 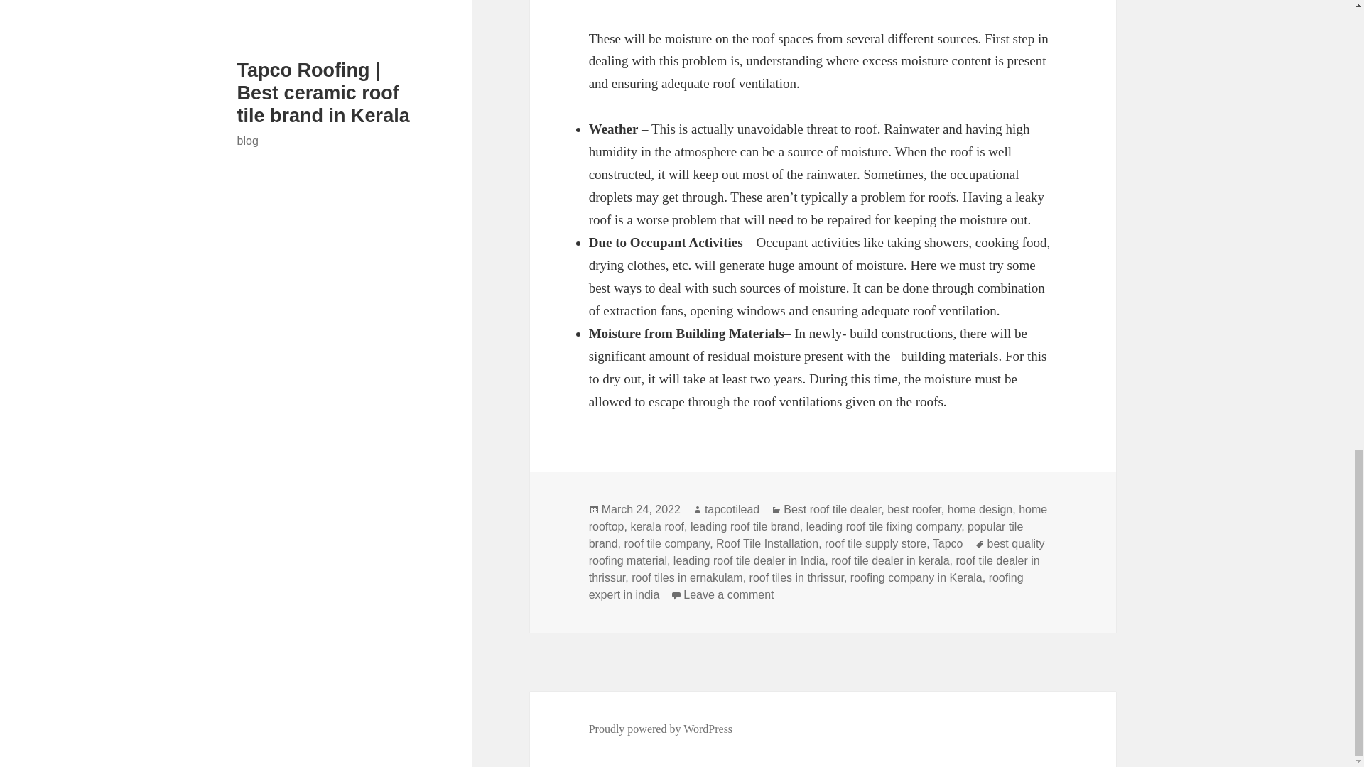 I want to click on best quality roofing material, so click(x=817, y=553).